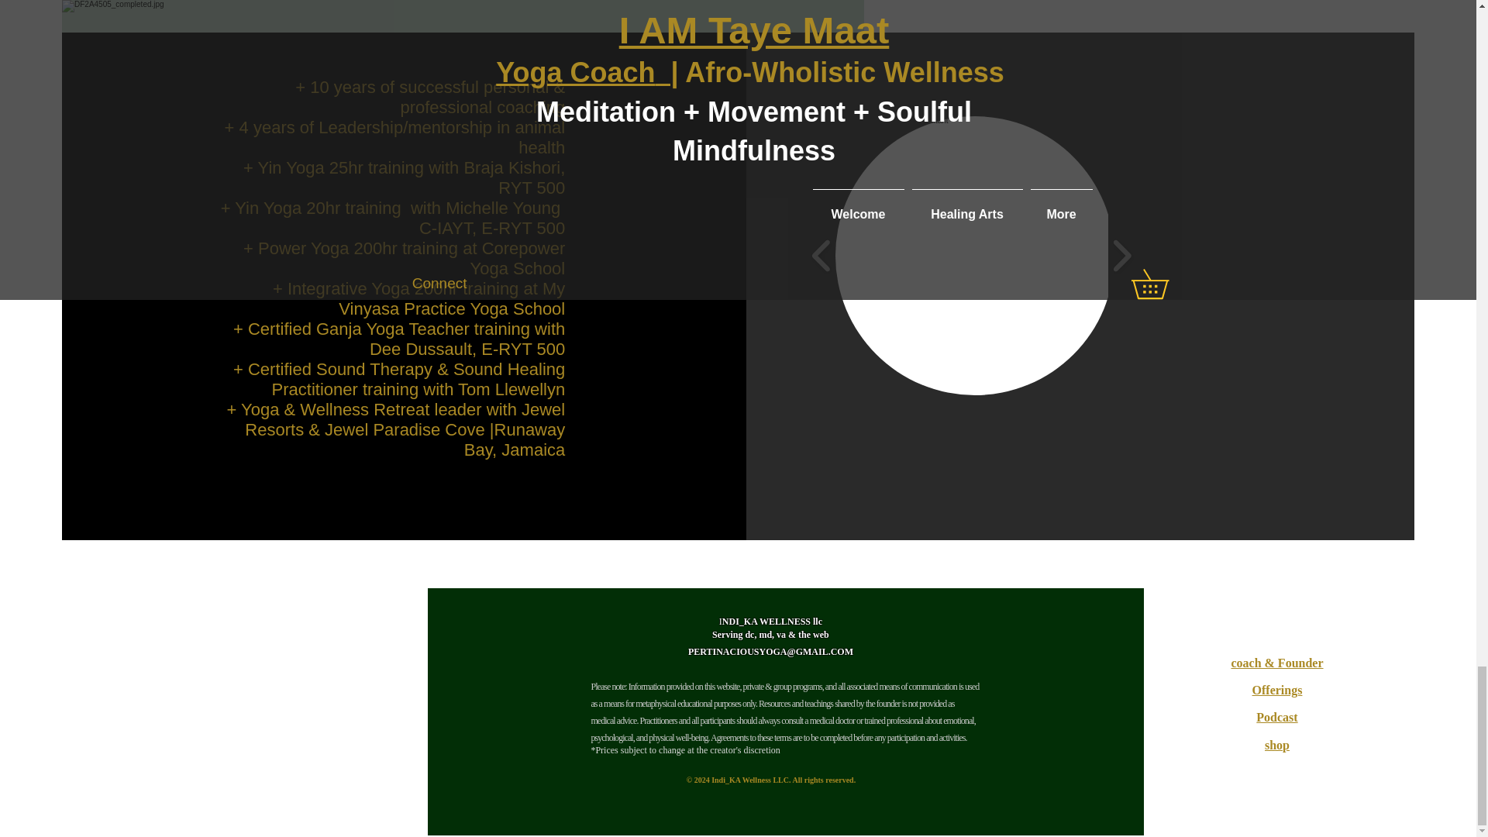 This screenshot has height=837, width=1488. I want to click on shop, so click(1277, 744).